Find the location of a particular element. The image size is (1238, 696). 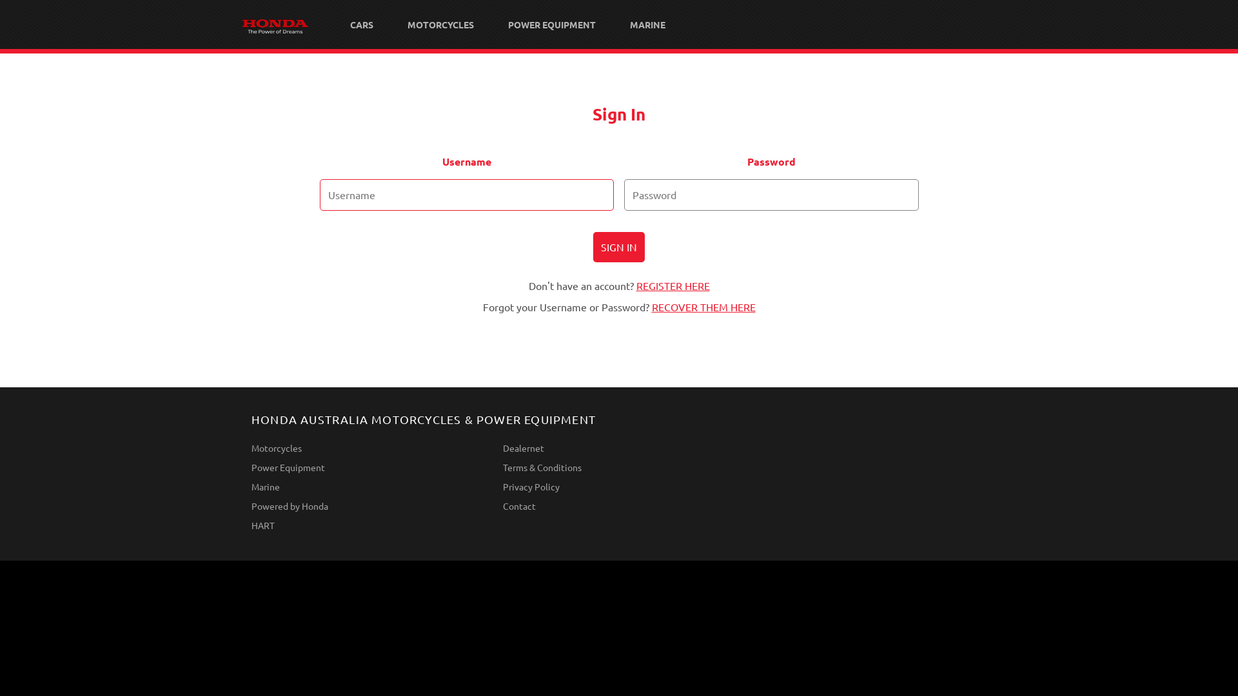

Powered by Honda is located at coordinates (368, 505).